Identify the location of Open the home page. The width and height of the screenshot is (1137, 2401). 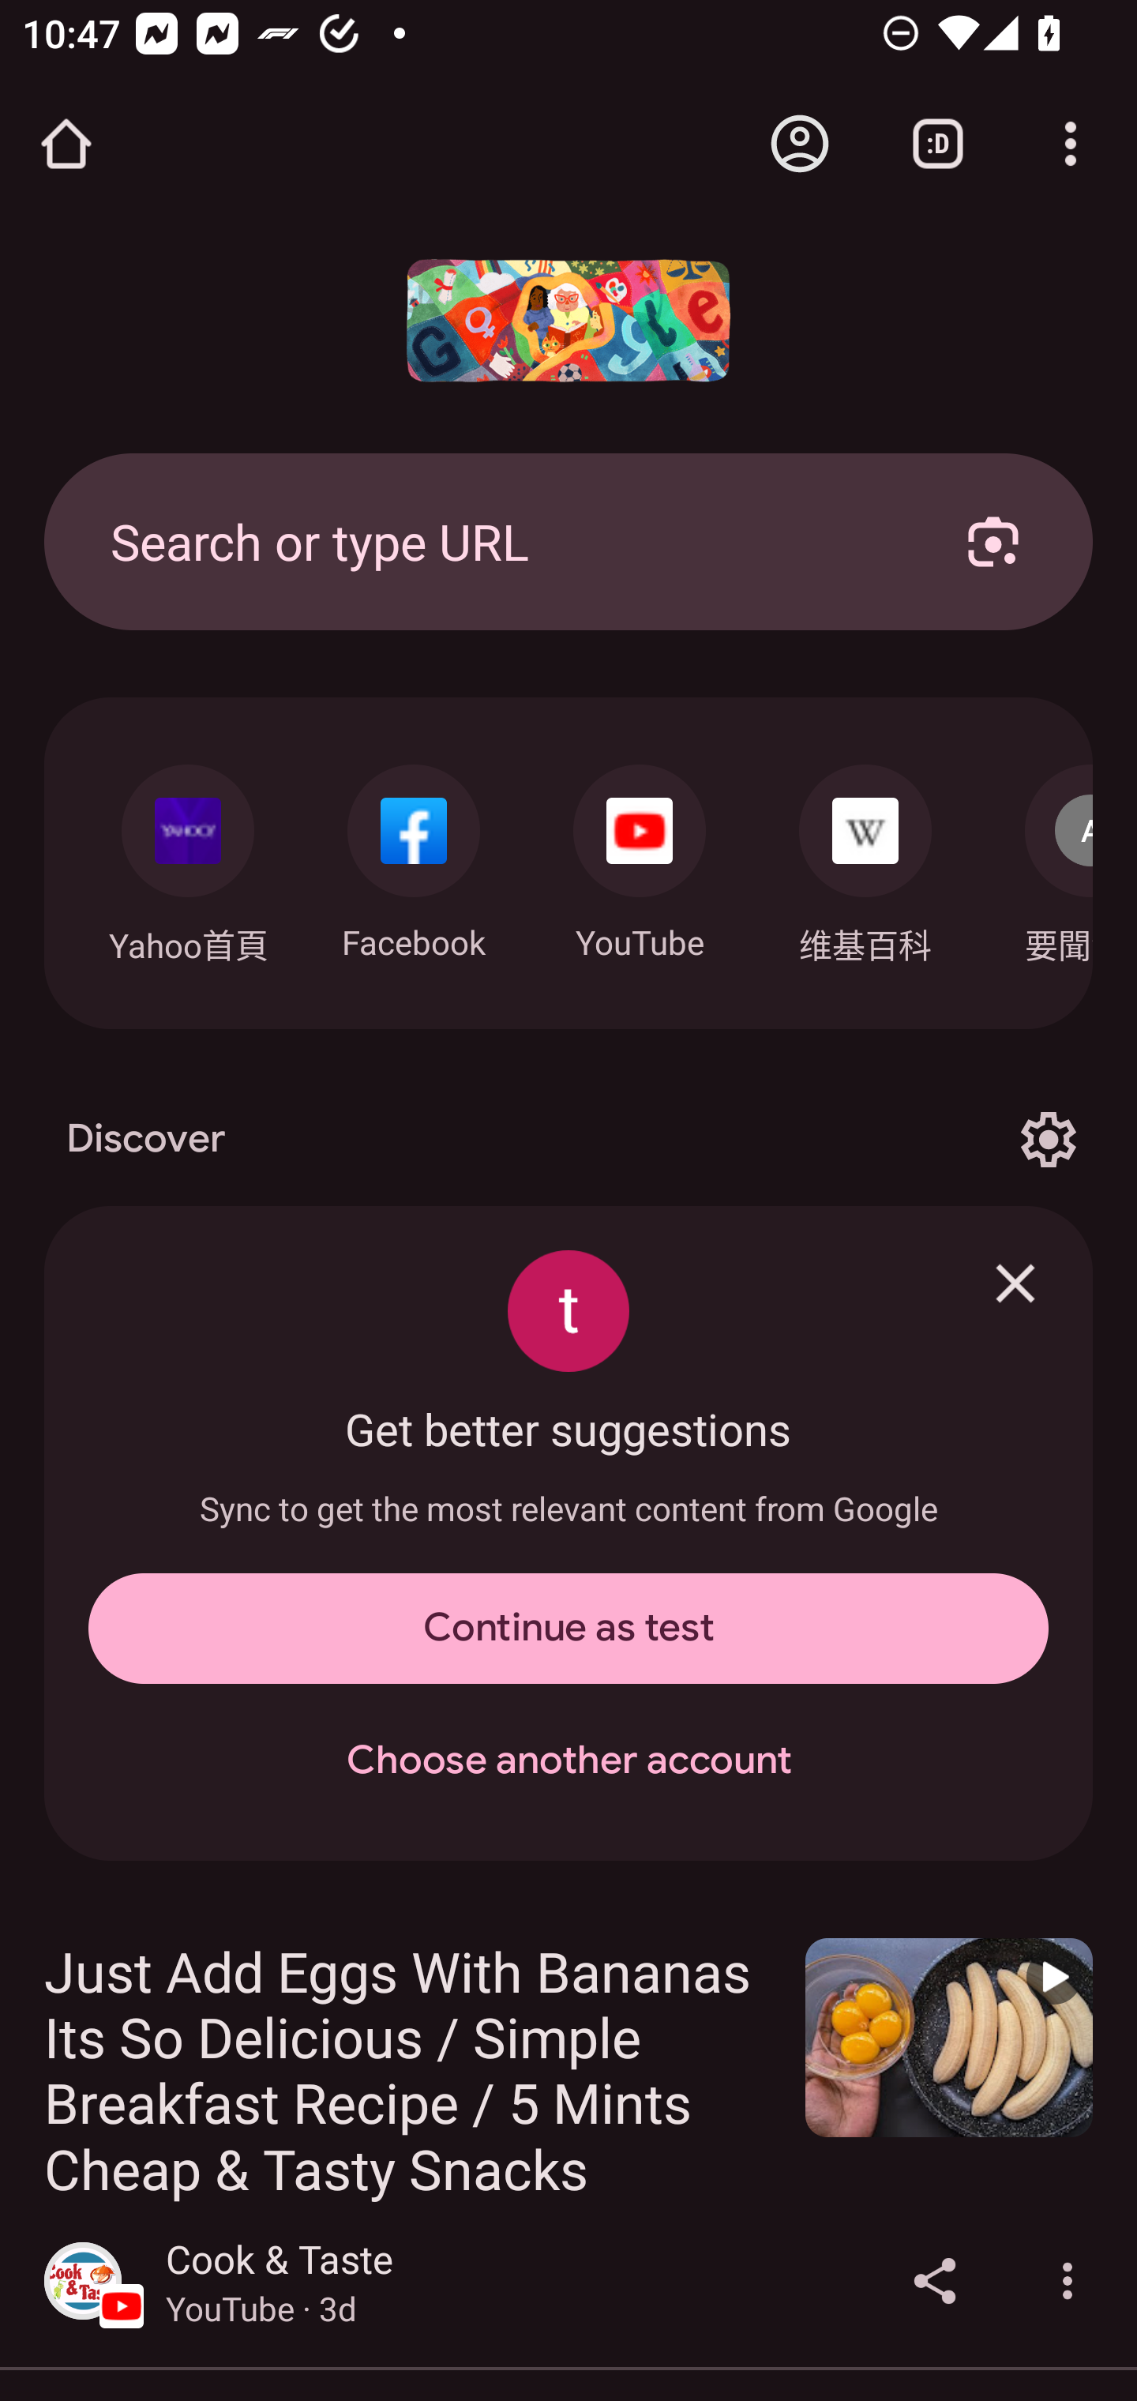
(66, 144).